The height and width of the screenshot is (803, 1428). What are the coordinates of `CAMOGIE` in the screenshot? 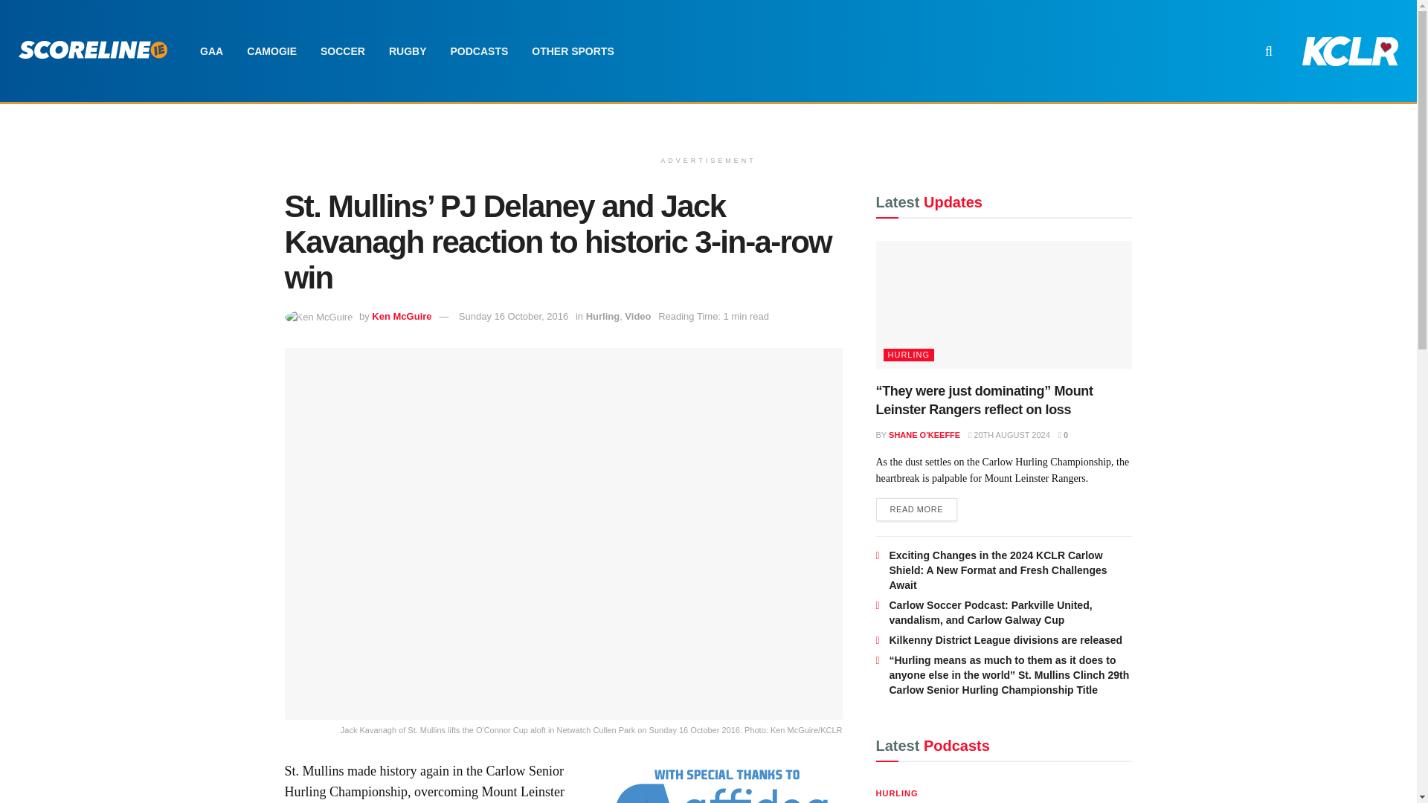 It's located at (271, 51).